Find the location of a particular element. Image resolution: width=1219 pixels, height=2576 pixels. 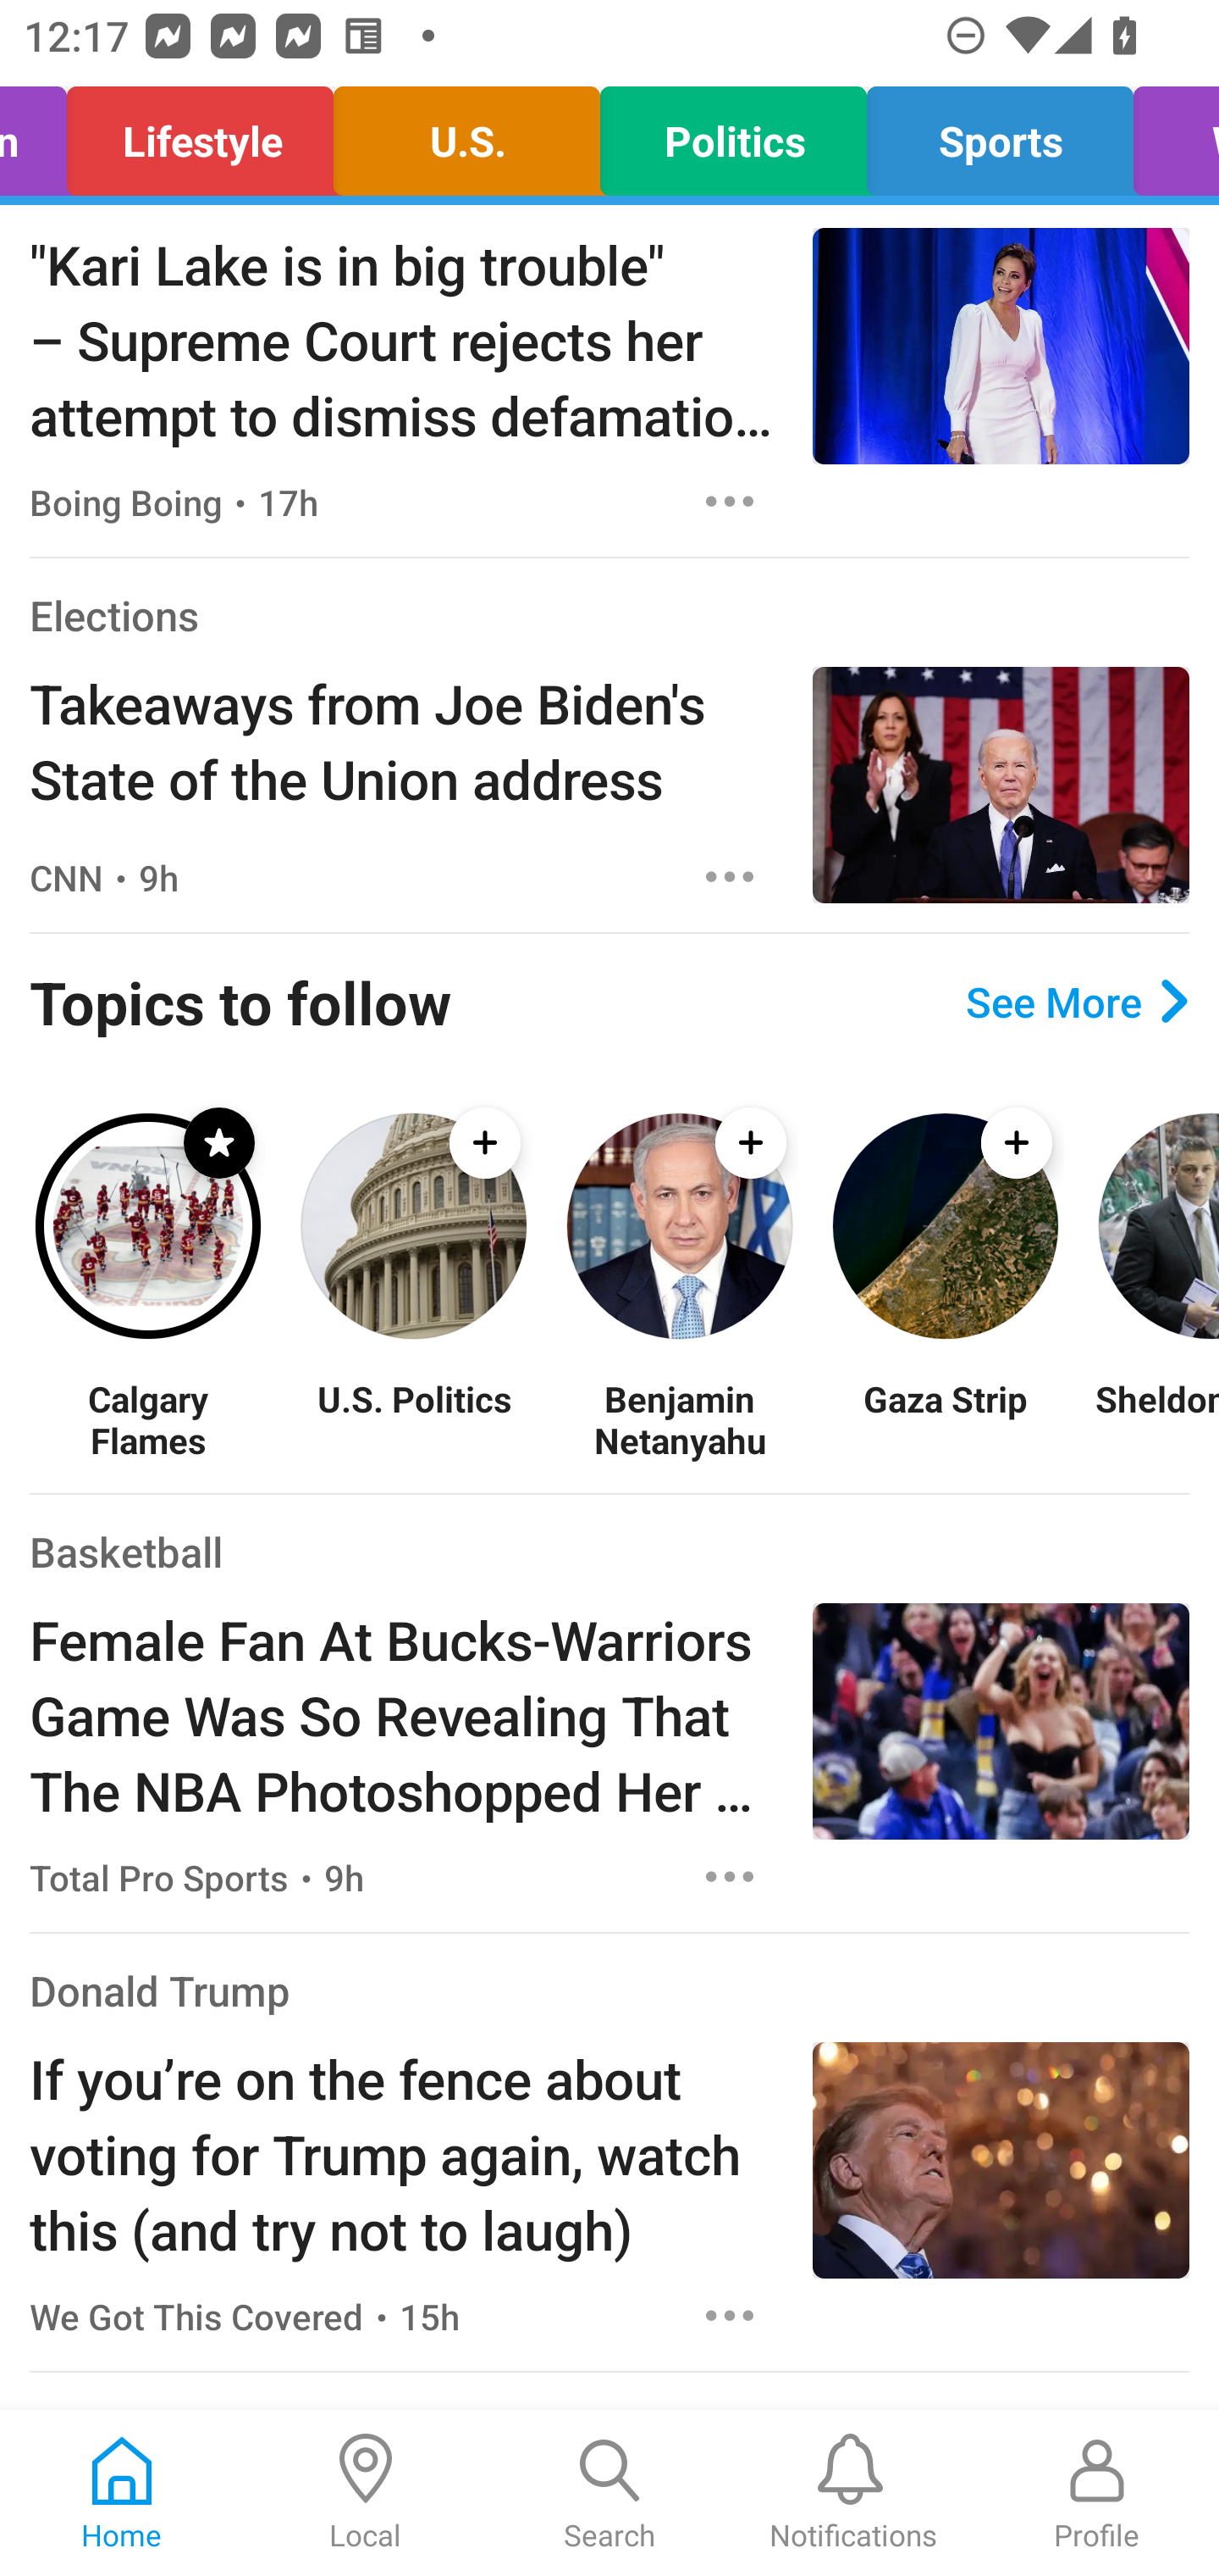

Options is located at coordinates (730, 1876).